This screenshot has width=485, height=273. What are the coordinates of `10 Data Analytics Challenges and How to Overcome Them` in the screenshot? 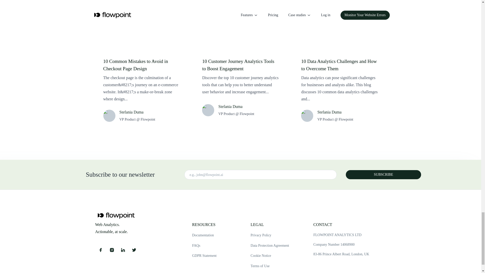 It's located at (339, 65).